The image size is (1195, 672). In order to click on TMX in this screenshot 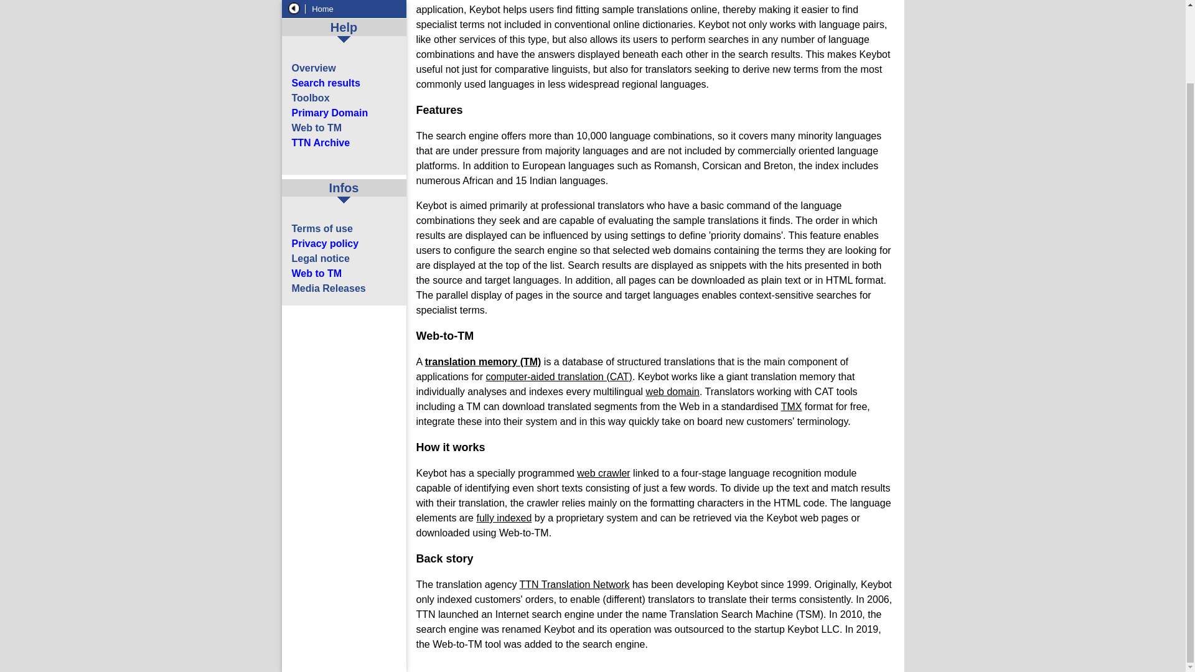, I will do `click(792, 406)`.